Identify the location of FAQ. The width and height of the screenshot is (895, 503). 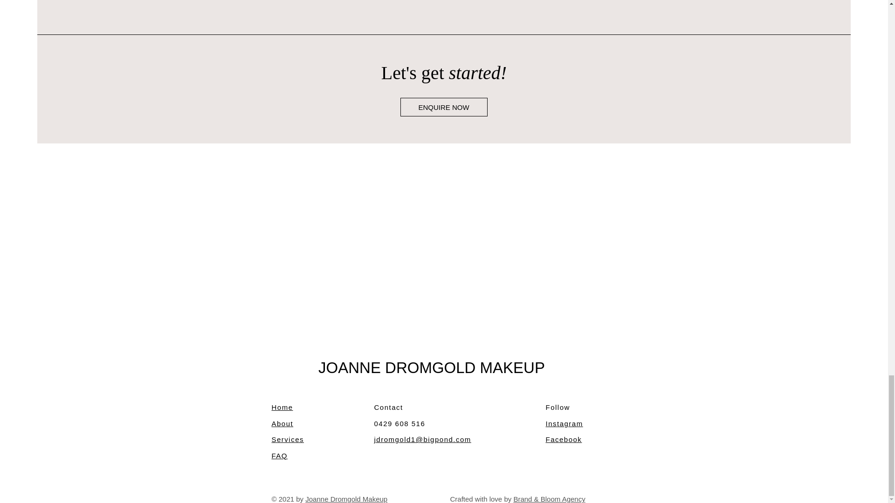
(279, 455).